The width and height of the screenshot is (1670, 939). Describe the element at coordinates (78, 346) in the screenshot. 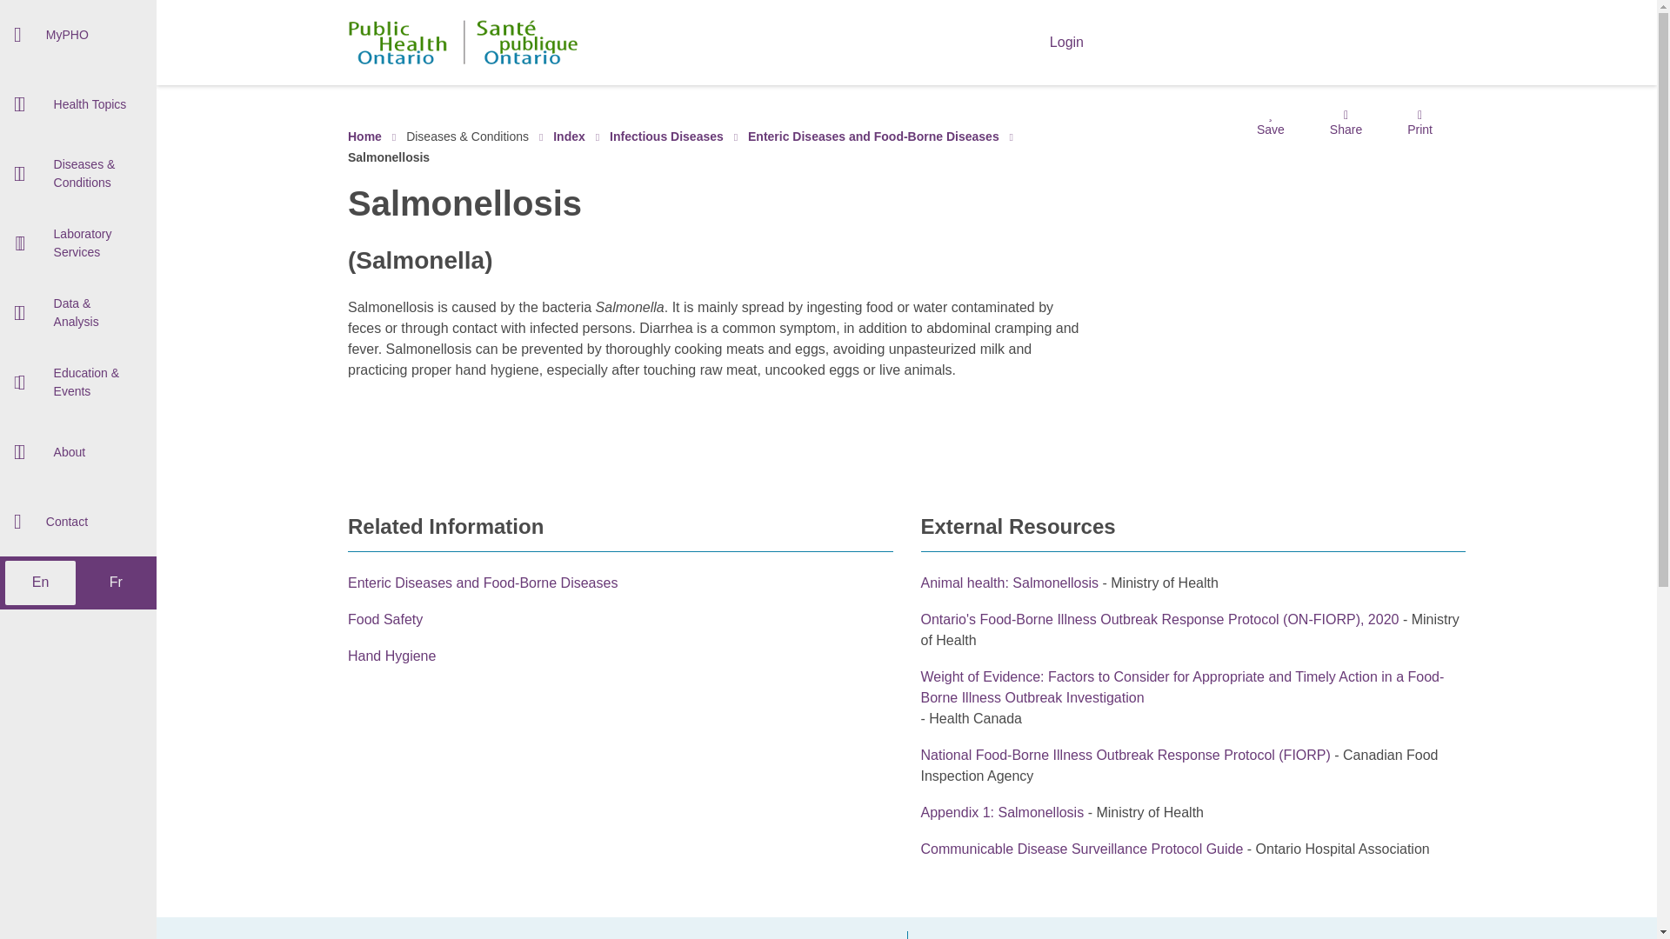

I see `Urinary Tract Infection Program` at that location.